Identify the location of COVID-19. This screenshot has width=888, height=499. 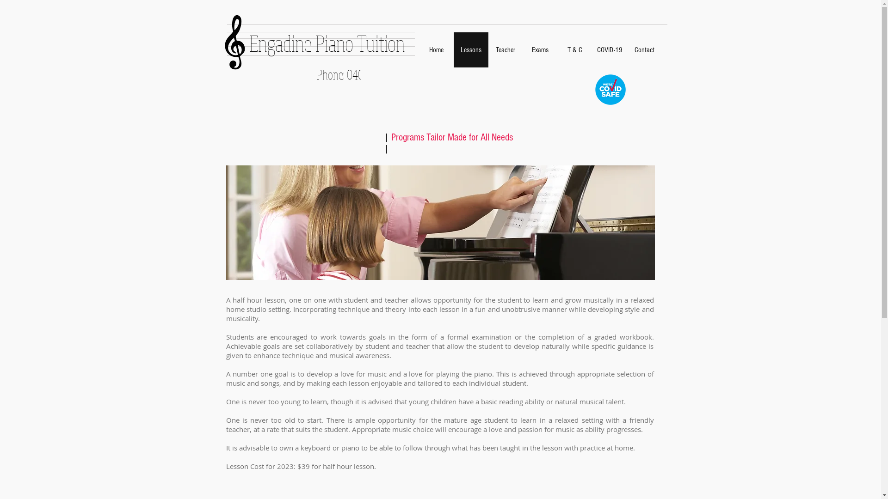
(610, 50).